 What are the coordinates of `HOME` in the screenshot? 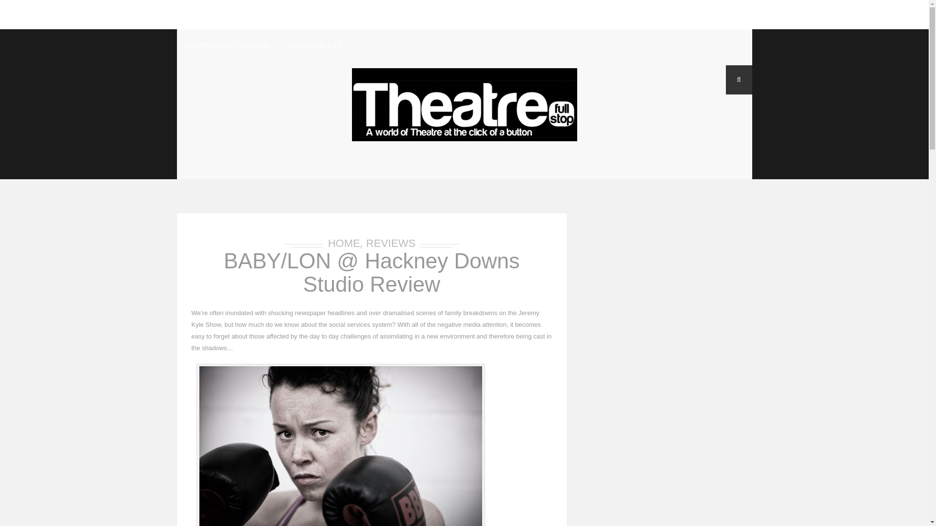 It's located at (192, 15).